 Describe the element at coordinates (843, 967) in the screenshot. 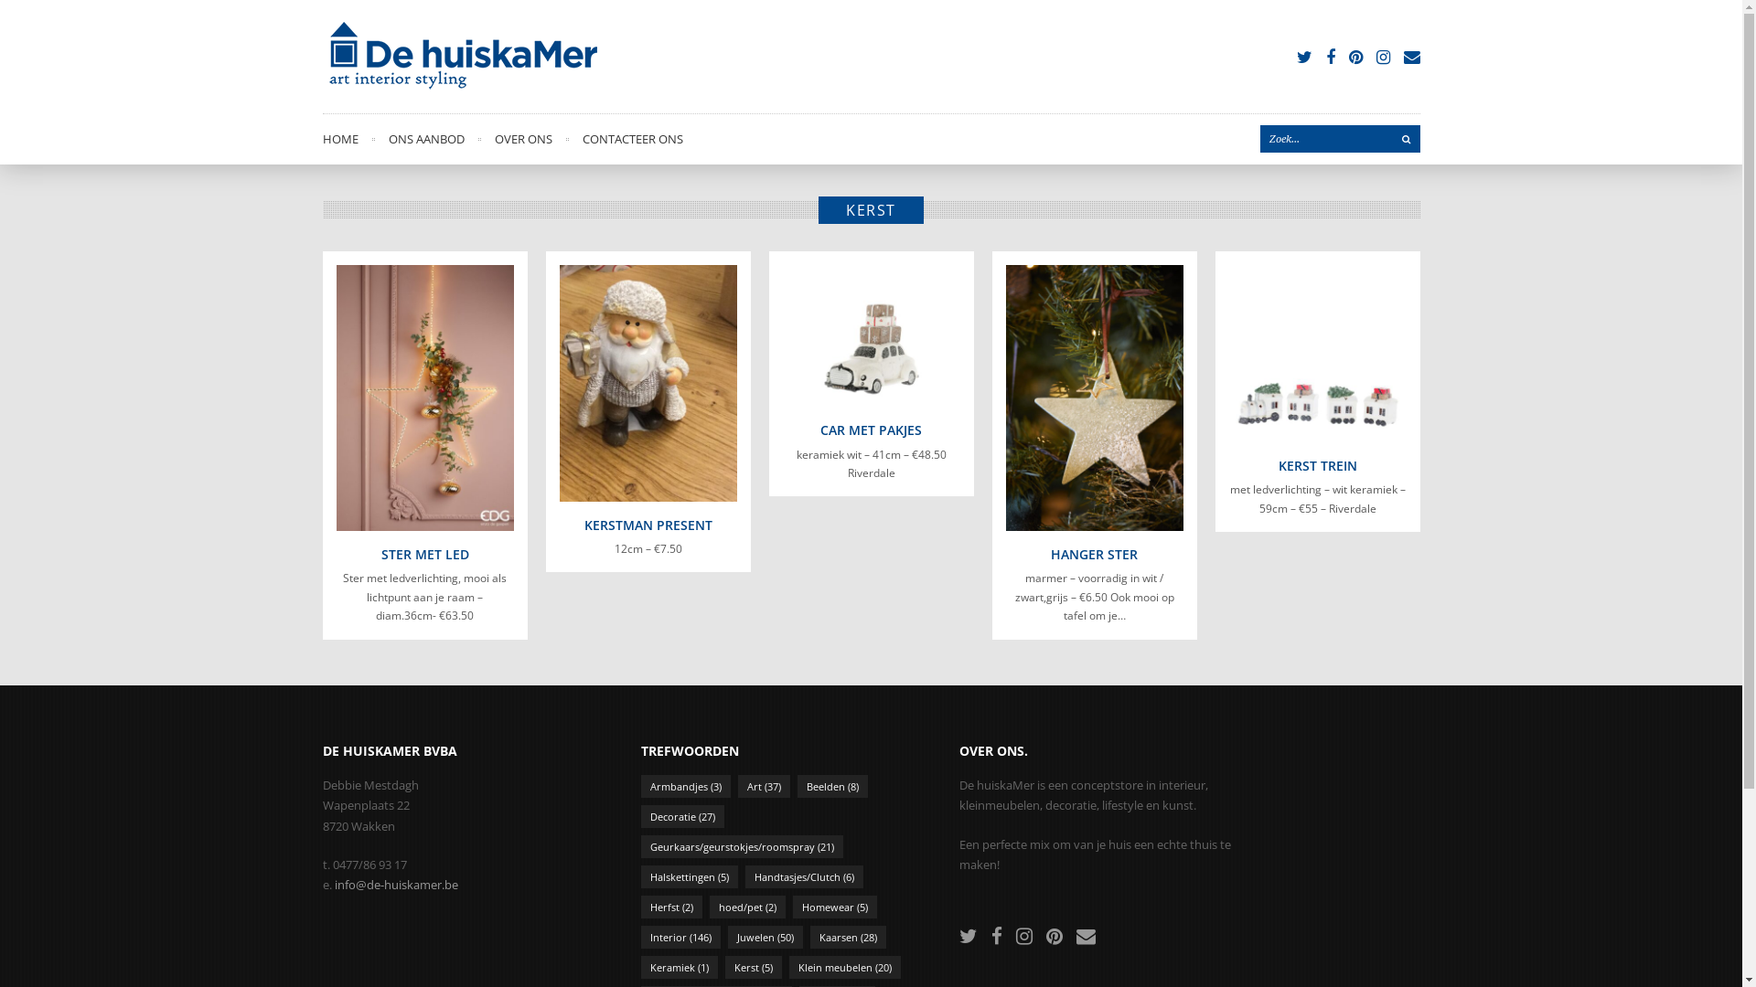

I see `Klein meubelen (20)` at that location.